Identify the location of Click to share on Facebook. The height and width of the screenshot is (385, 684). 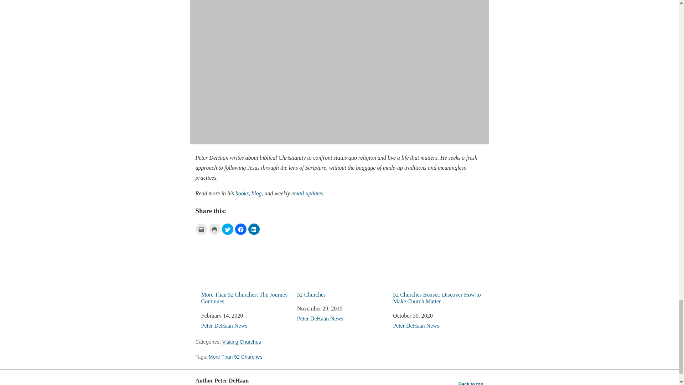
(241, 229).